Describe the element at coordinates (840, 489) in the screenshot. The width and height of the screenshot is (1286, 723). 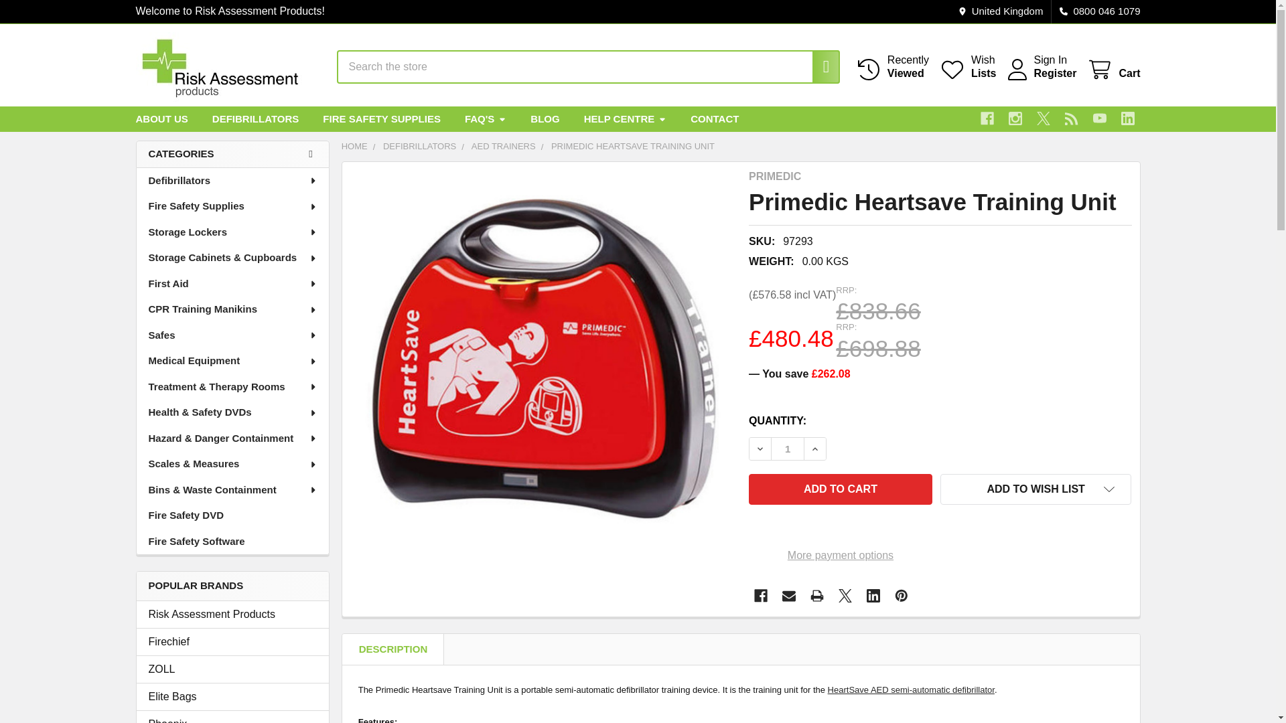
I see `Add to Cart` at that location.